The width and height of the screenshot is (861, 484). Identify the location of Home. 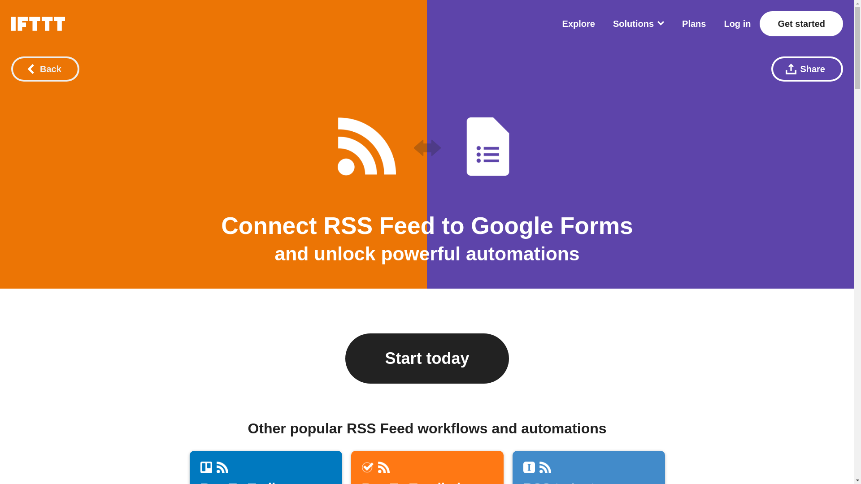
(38, 23).